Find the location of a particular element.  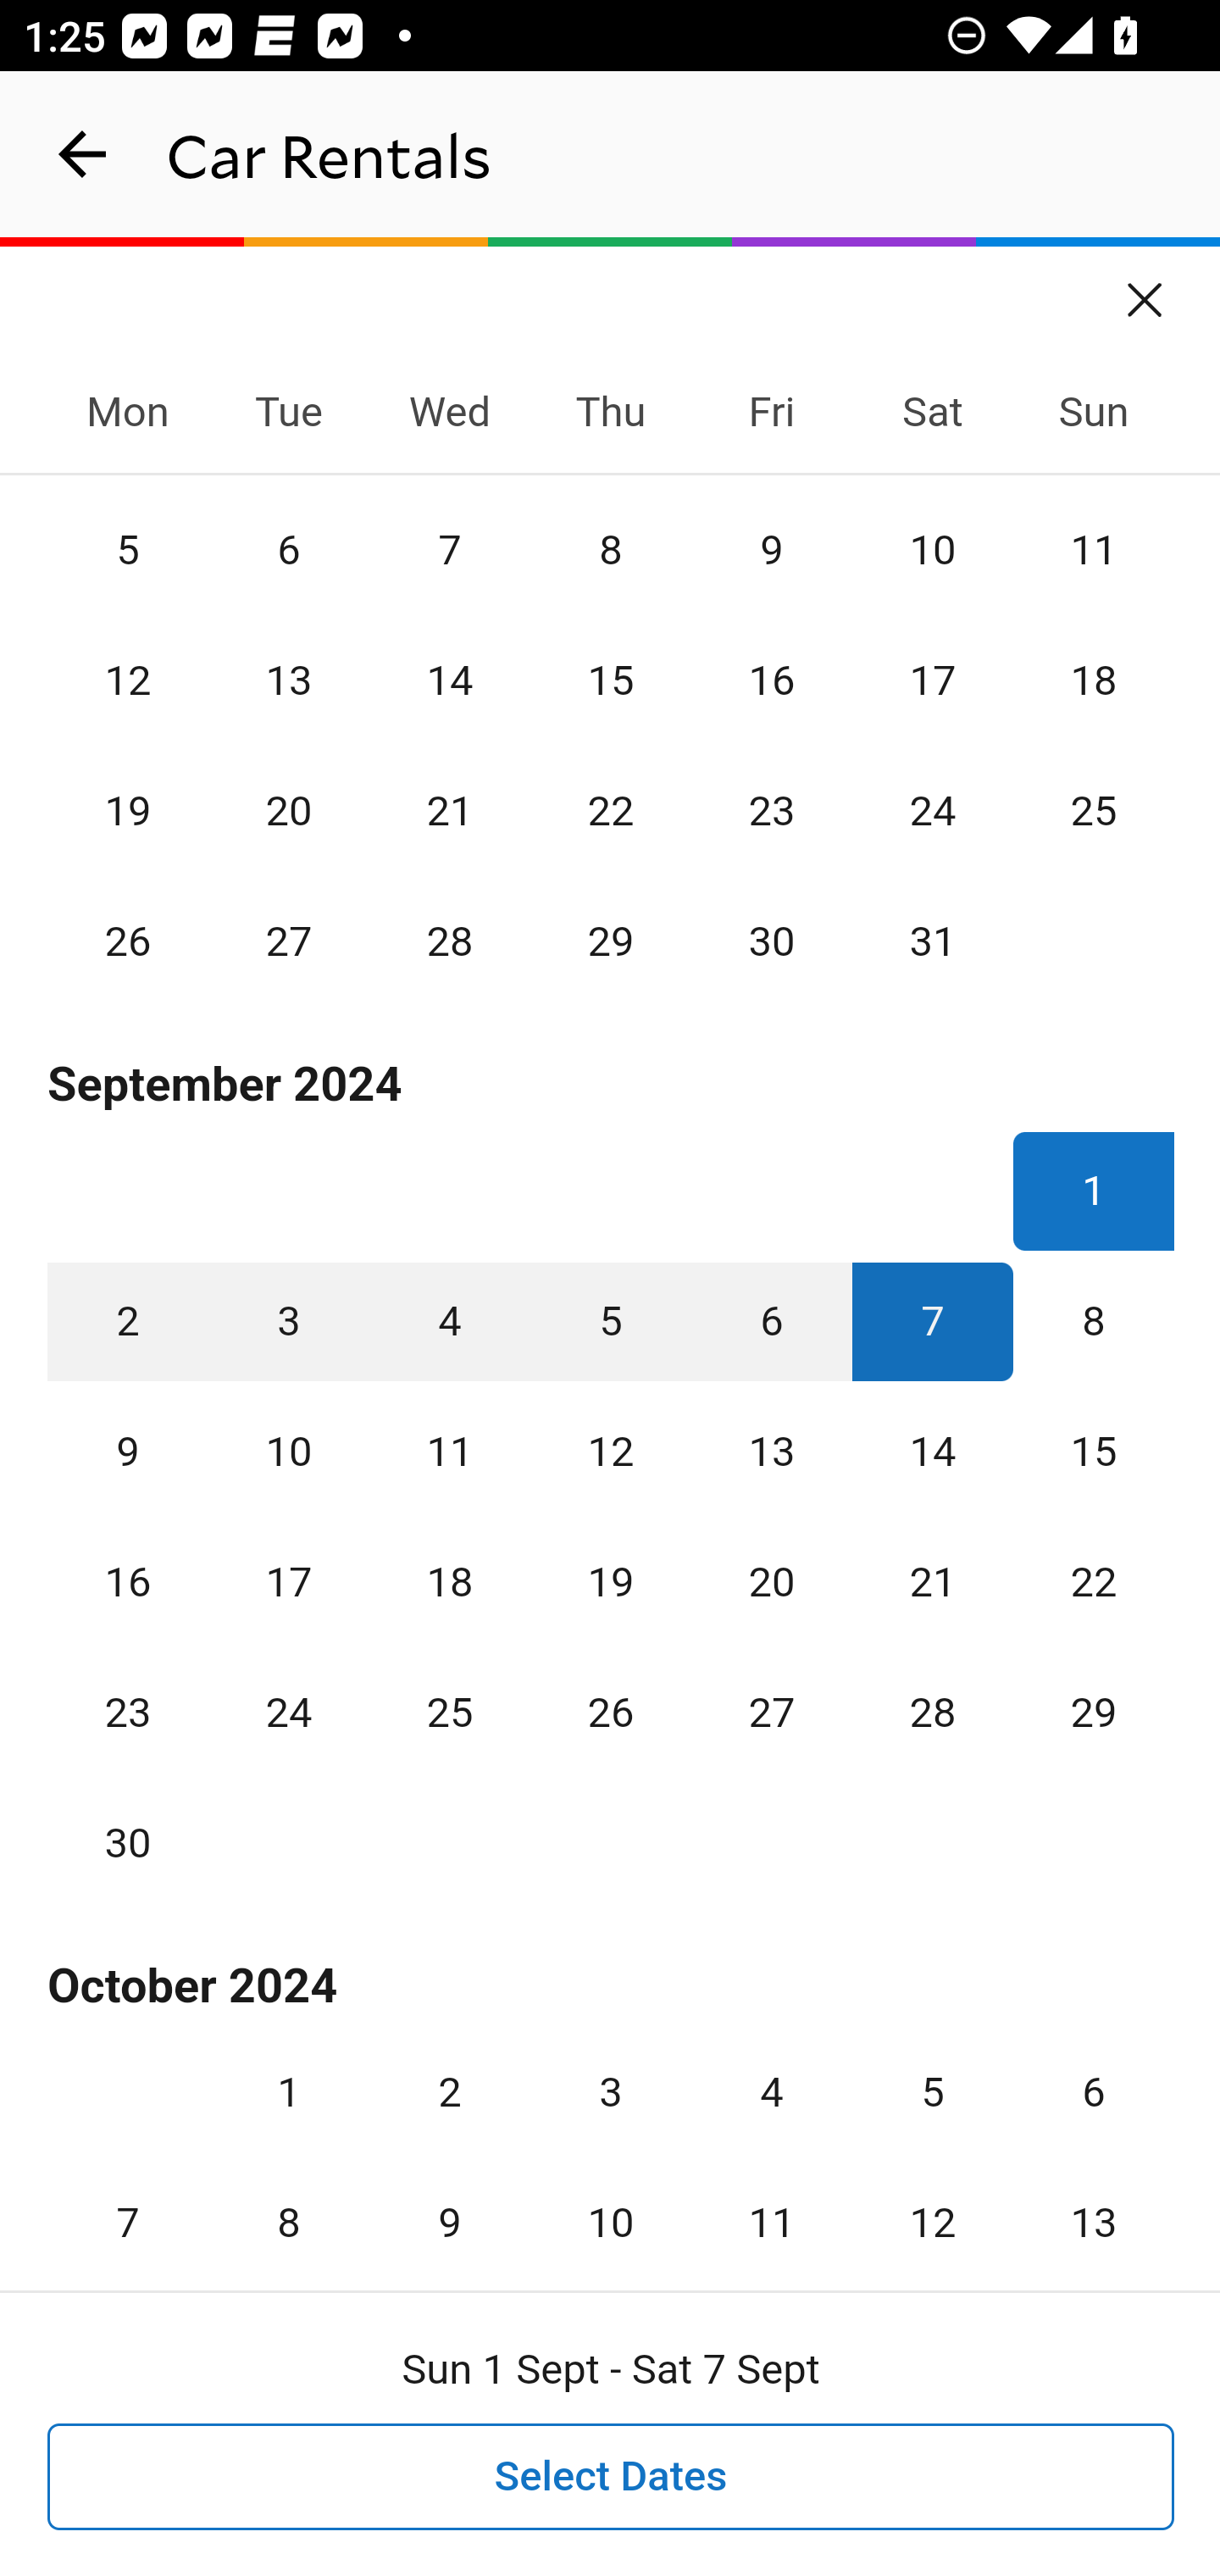

10 October 2024 is located at coordinates (611, 2203).